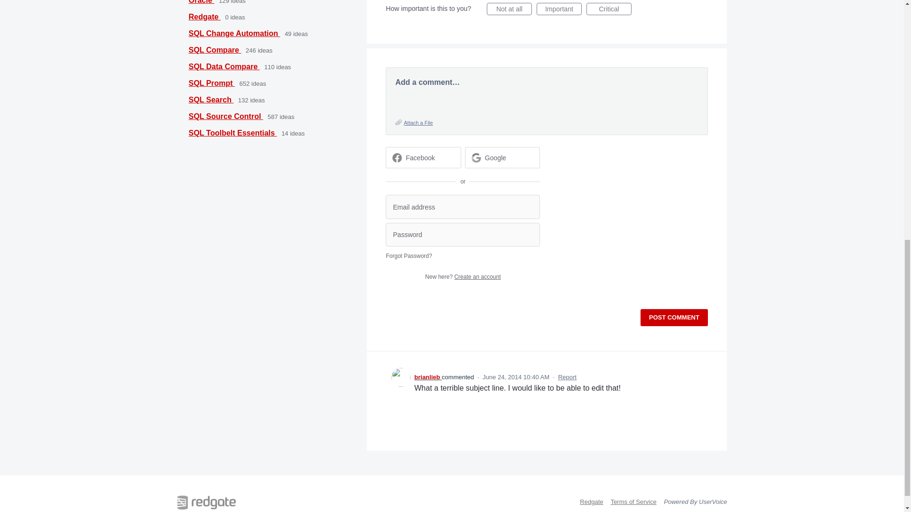 The width and height of the screenshot is (911, 512). What do you see at coordinates (224, 66) in the screenshot?
I see `View all ideas in SQL Data Compare` at bounding box center [224, 66].